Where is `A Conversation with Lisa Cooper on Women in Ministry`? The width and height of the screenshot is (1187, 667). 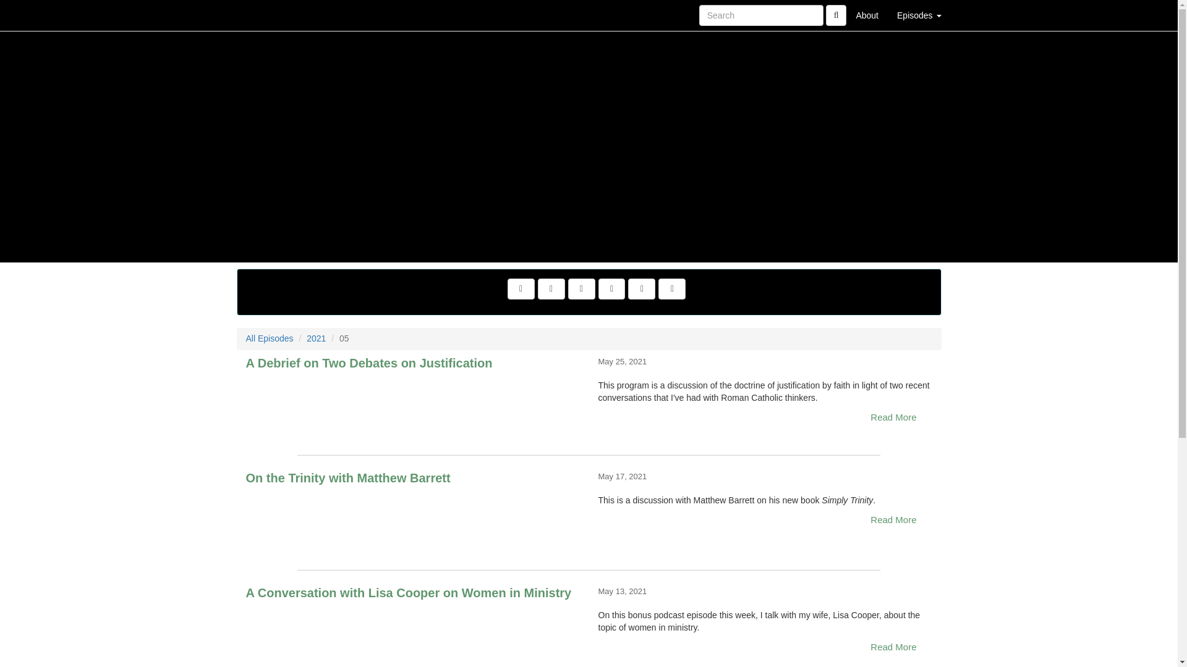 A Conversation with Lisa Cooper on Women in Ministry is located at coordinates (413, 630).